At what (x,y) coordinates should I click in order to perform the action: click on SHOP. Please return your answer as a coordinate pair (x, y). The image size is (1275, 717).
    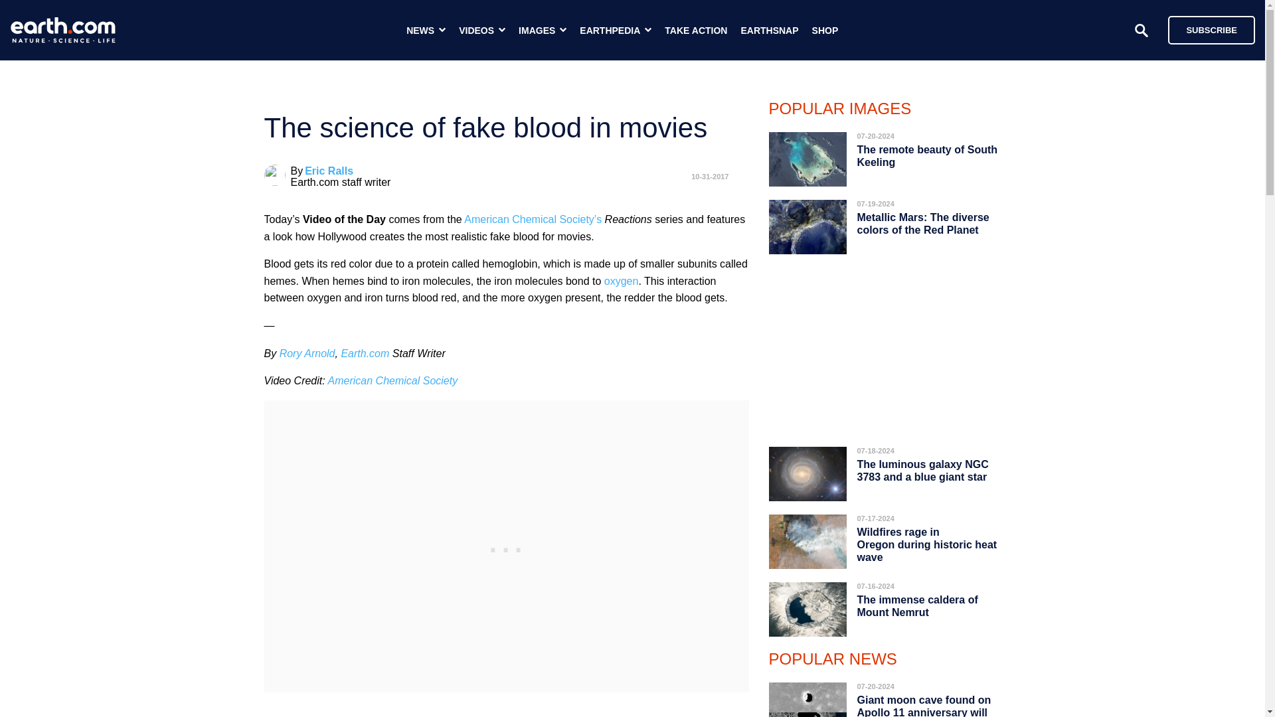
    Looking at the image, I should click on (825, 31).